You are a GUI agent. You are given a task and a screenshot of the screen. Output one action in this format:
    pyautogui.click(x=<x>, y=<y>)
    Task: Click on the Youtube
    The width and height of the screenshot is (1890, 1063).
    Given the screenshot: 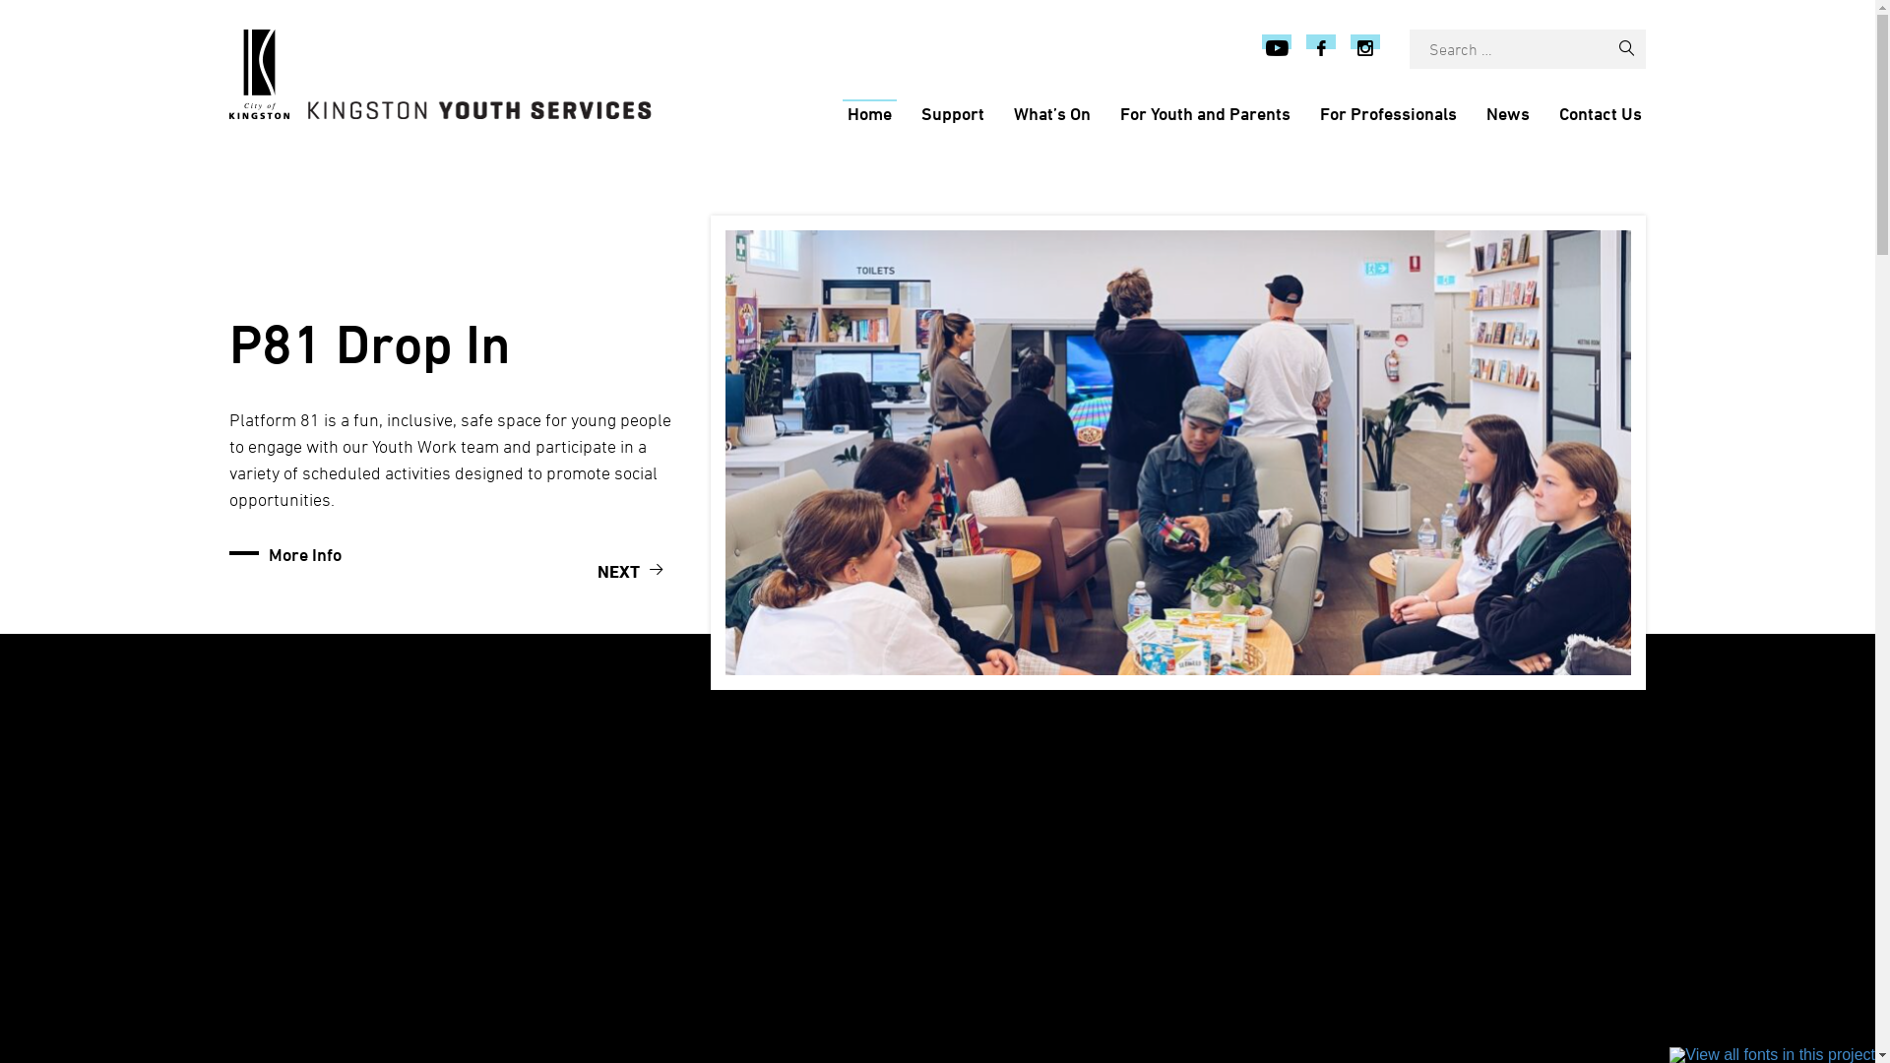 What is the action you would take?
    pyautogui.click(x=1277, y=49)
    